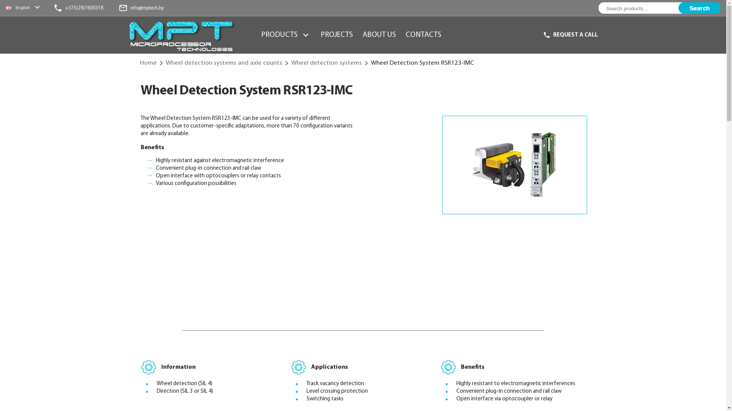 This screenshot has width=732, height=411. I want to click on local_phone
+375(29)7600318, so click(79, 8).